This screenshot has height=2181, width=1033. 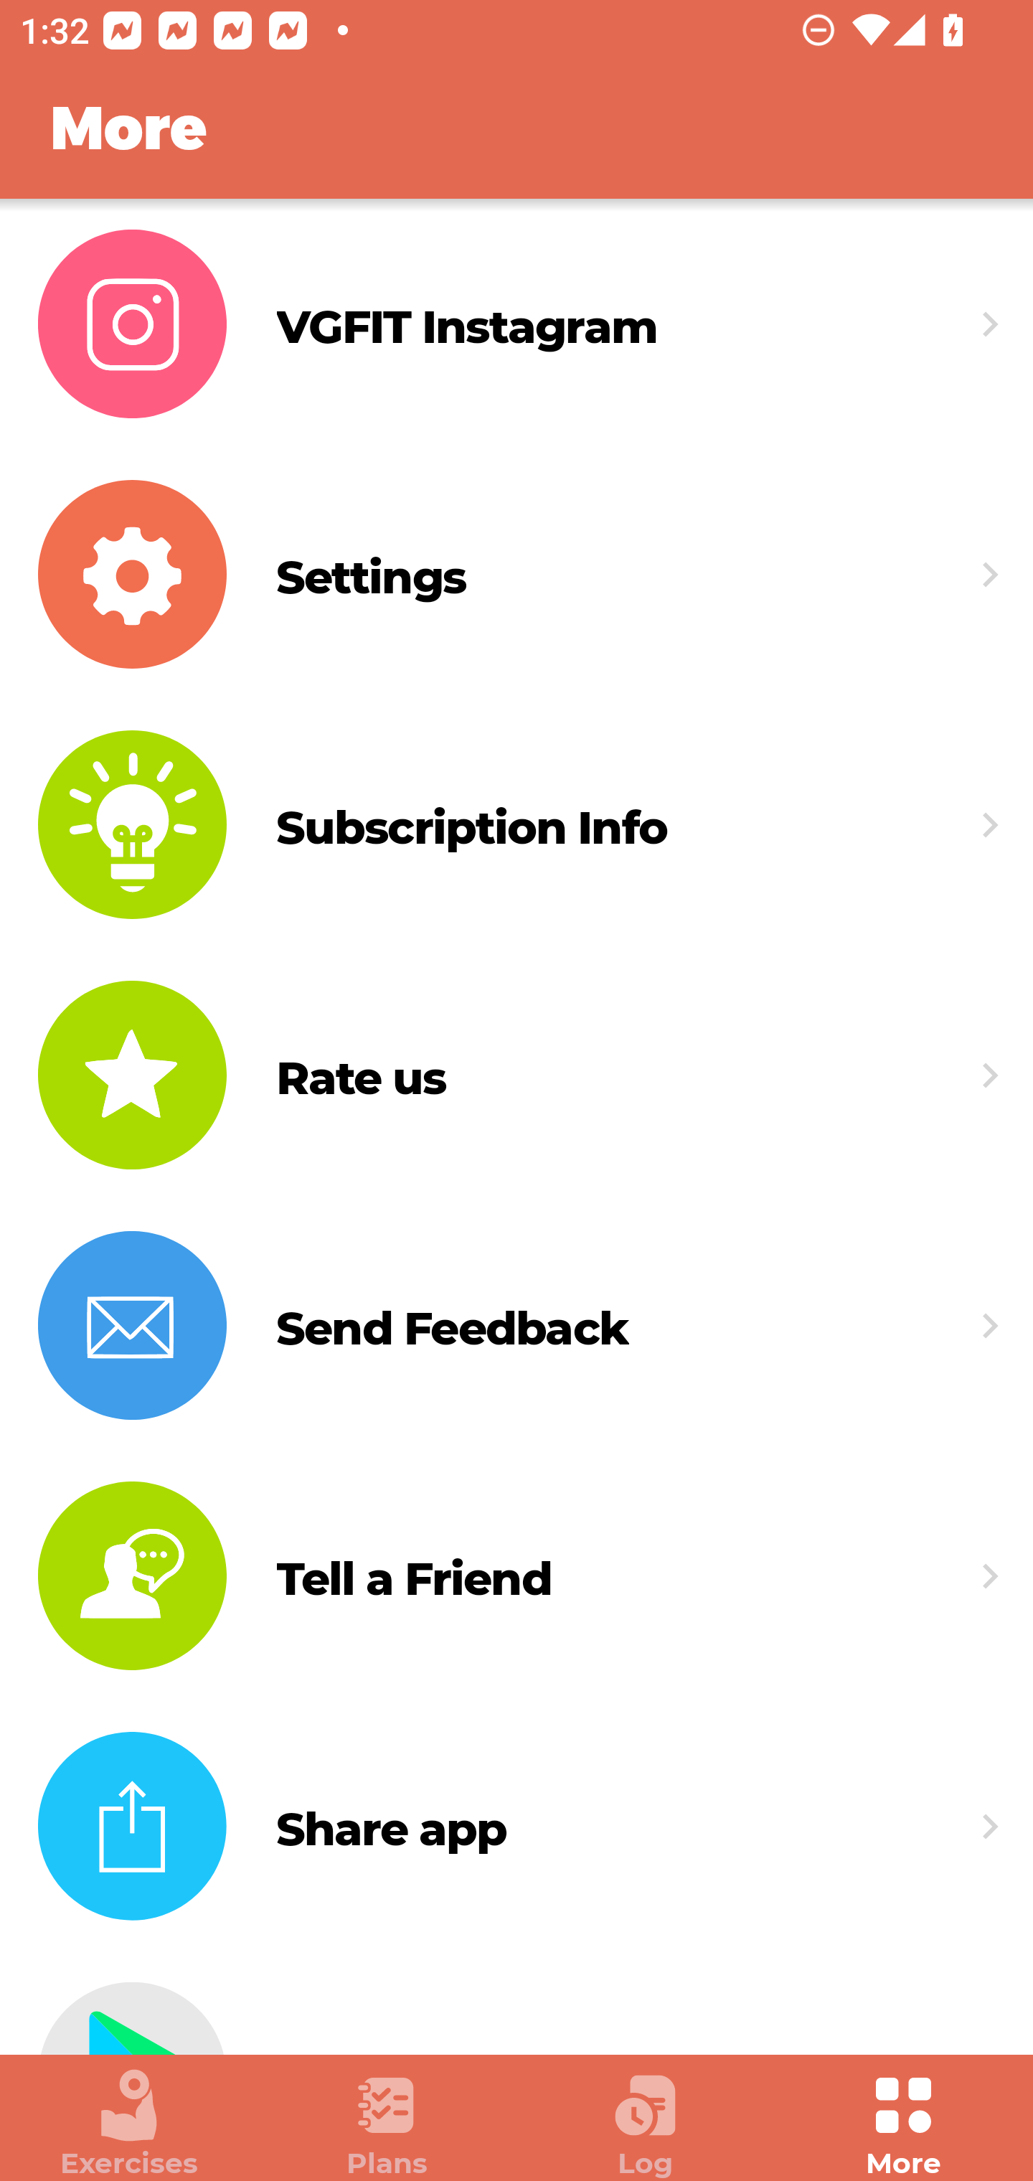 What do you see at coordinates (129, 2124) in the screenshot?
I see `Exercises` at bounding box center [129, 2124].